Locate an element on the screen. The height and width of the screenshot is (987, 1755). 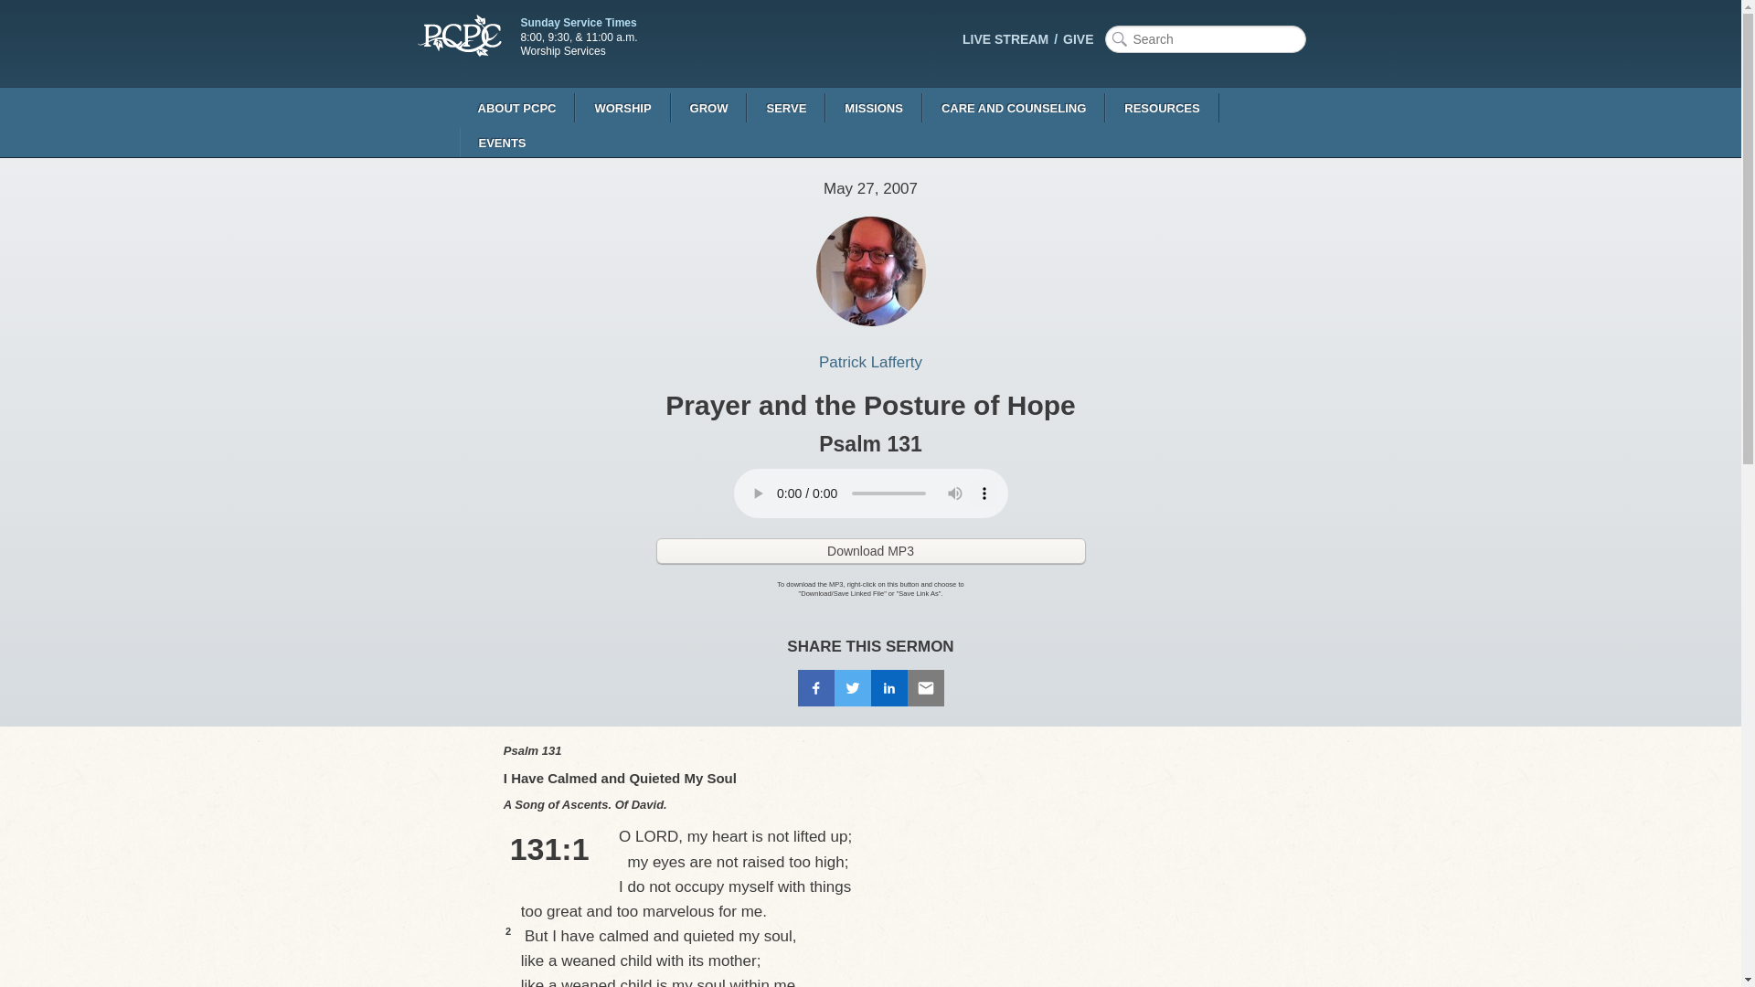
ABOUT PCPC is located at coordinates (516, 107).